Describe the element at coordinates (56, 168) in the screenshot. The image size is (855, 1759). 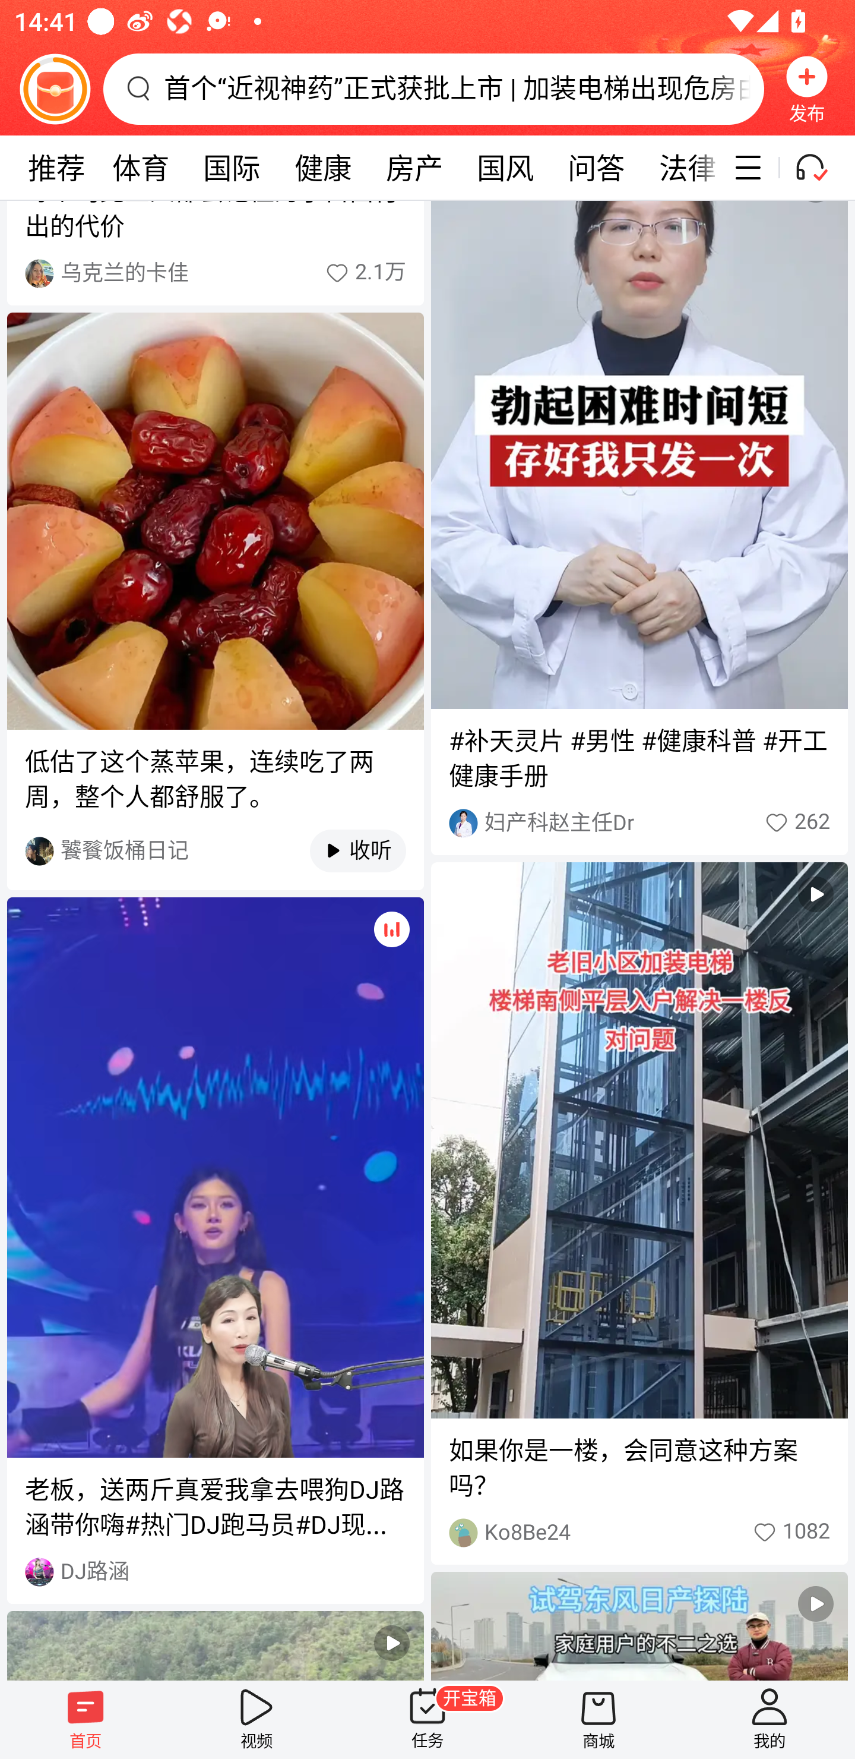
I see `推荐` at that location.